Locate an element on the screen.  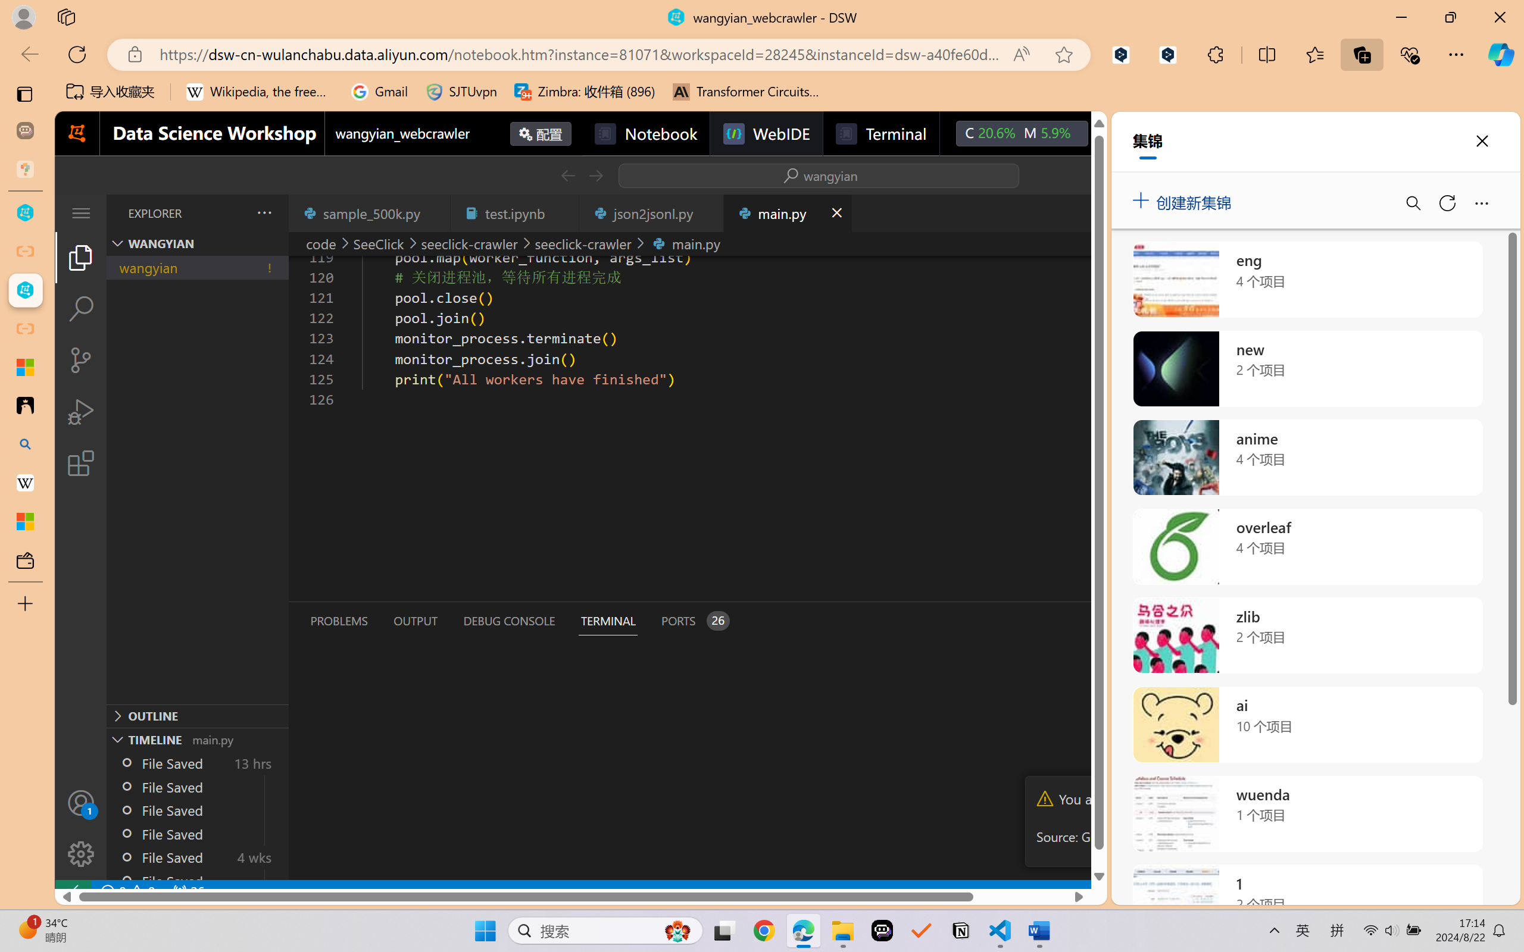
remote is located at coordinates (73, 891).